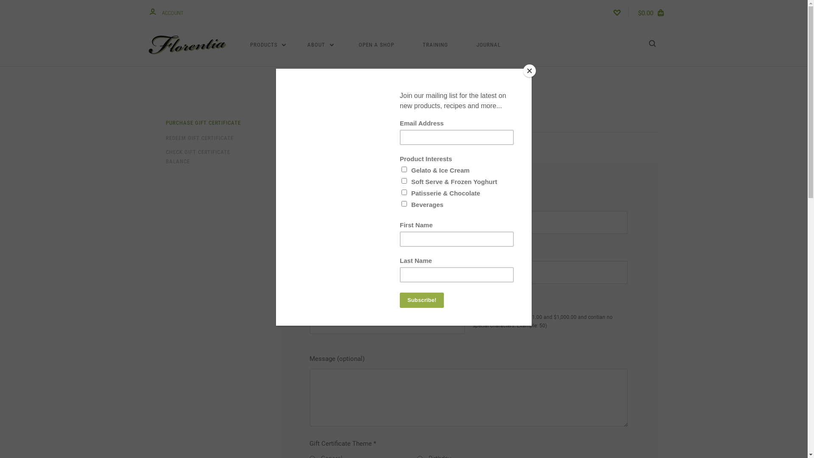 This screenshot has height=458, width=814. Describe the element at coordinates (435, 45) in the screenshot. I see `TRAINING` at that location.